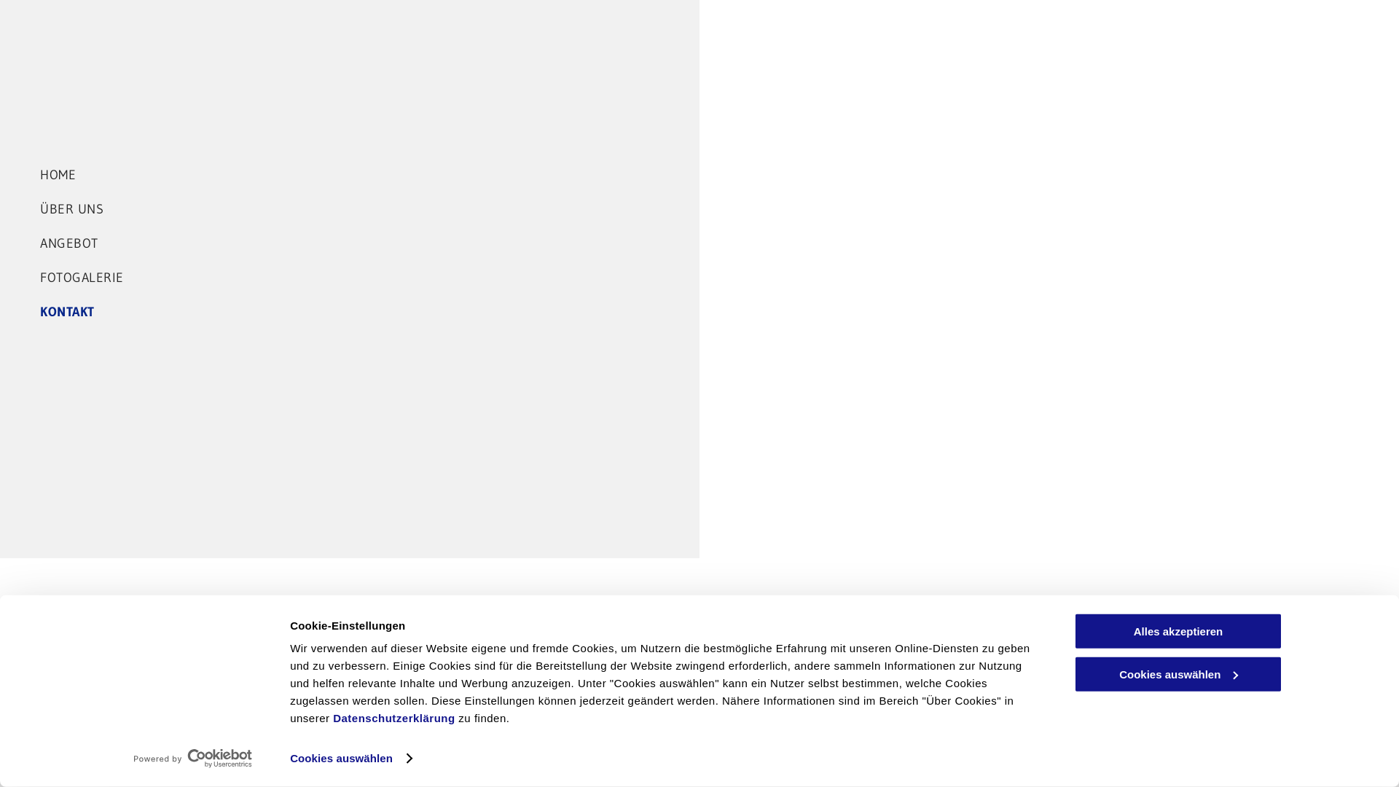  What do you see at coordinates (390, 280) in the screenshot?
I see `FOTOGALERIE` at bounding box center [390, 280].